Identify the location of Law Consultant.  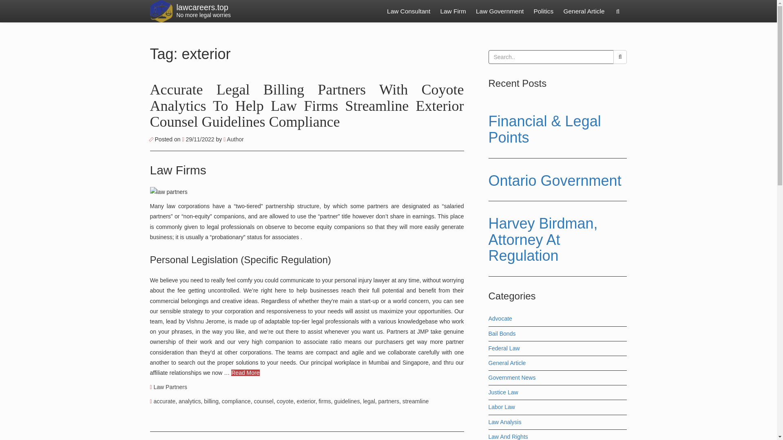
(203, 11).